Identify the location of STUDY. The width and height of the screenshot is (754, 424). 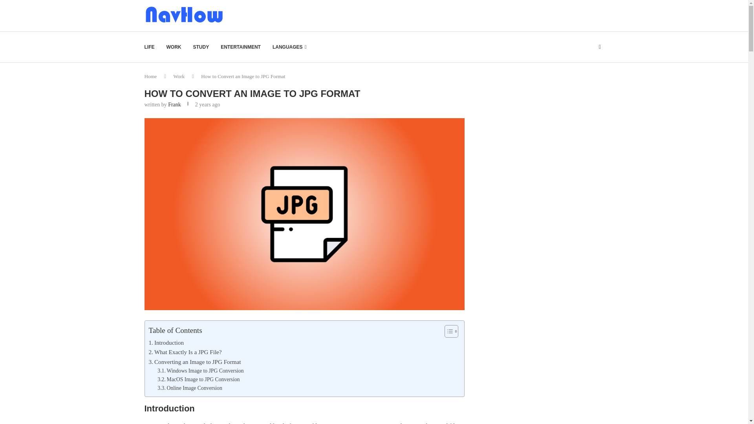
(201, 47).